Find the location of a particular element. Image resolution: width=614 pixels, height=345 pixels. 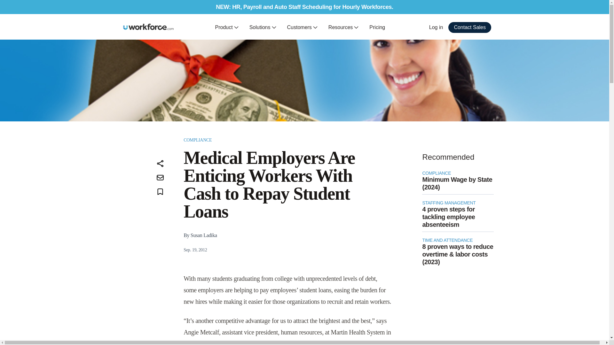

Solutions is located at coordinates (263, 27).